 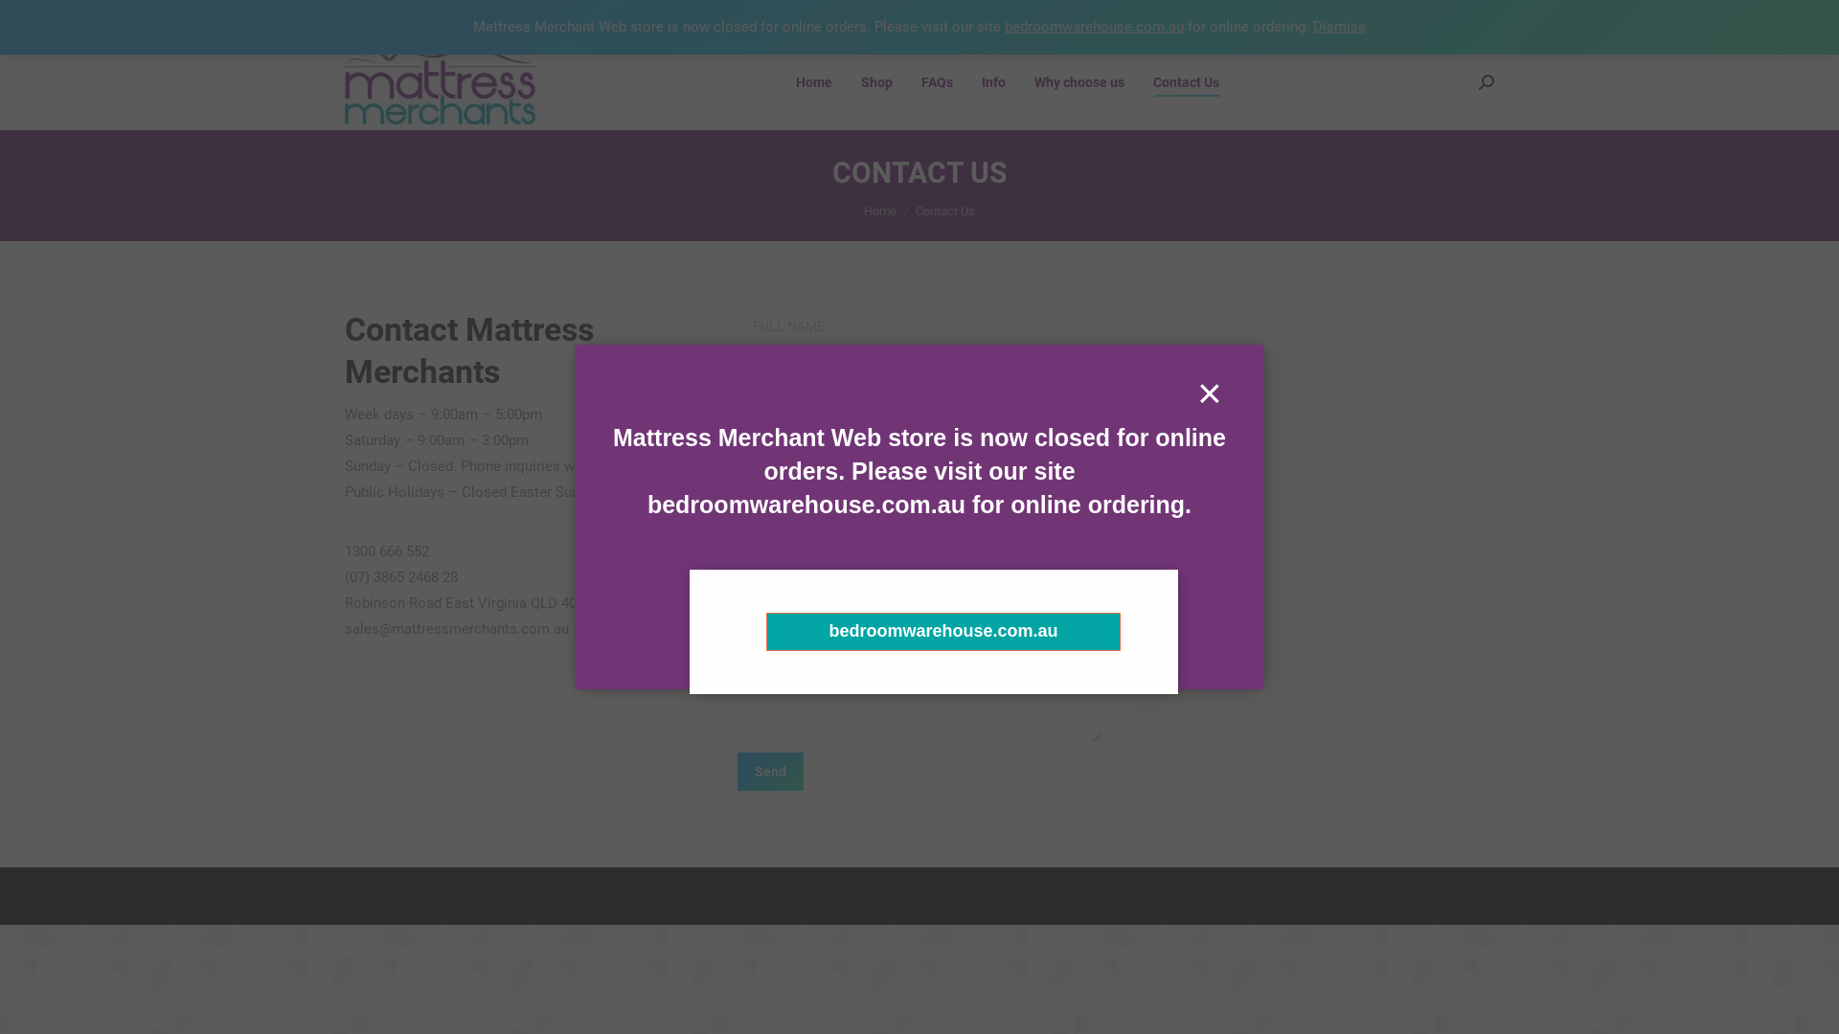 I want to click on Dismiss, so click(x=1339, y=27).